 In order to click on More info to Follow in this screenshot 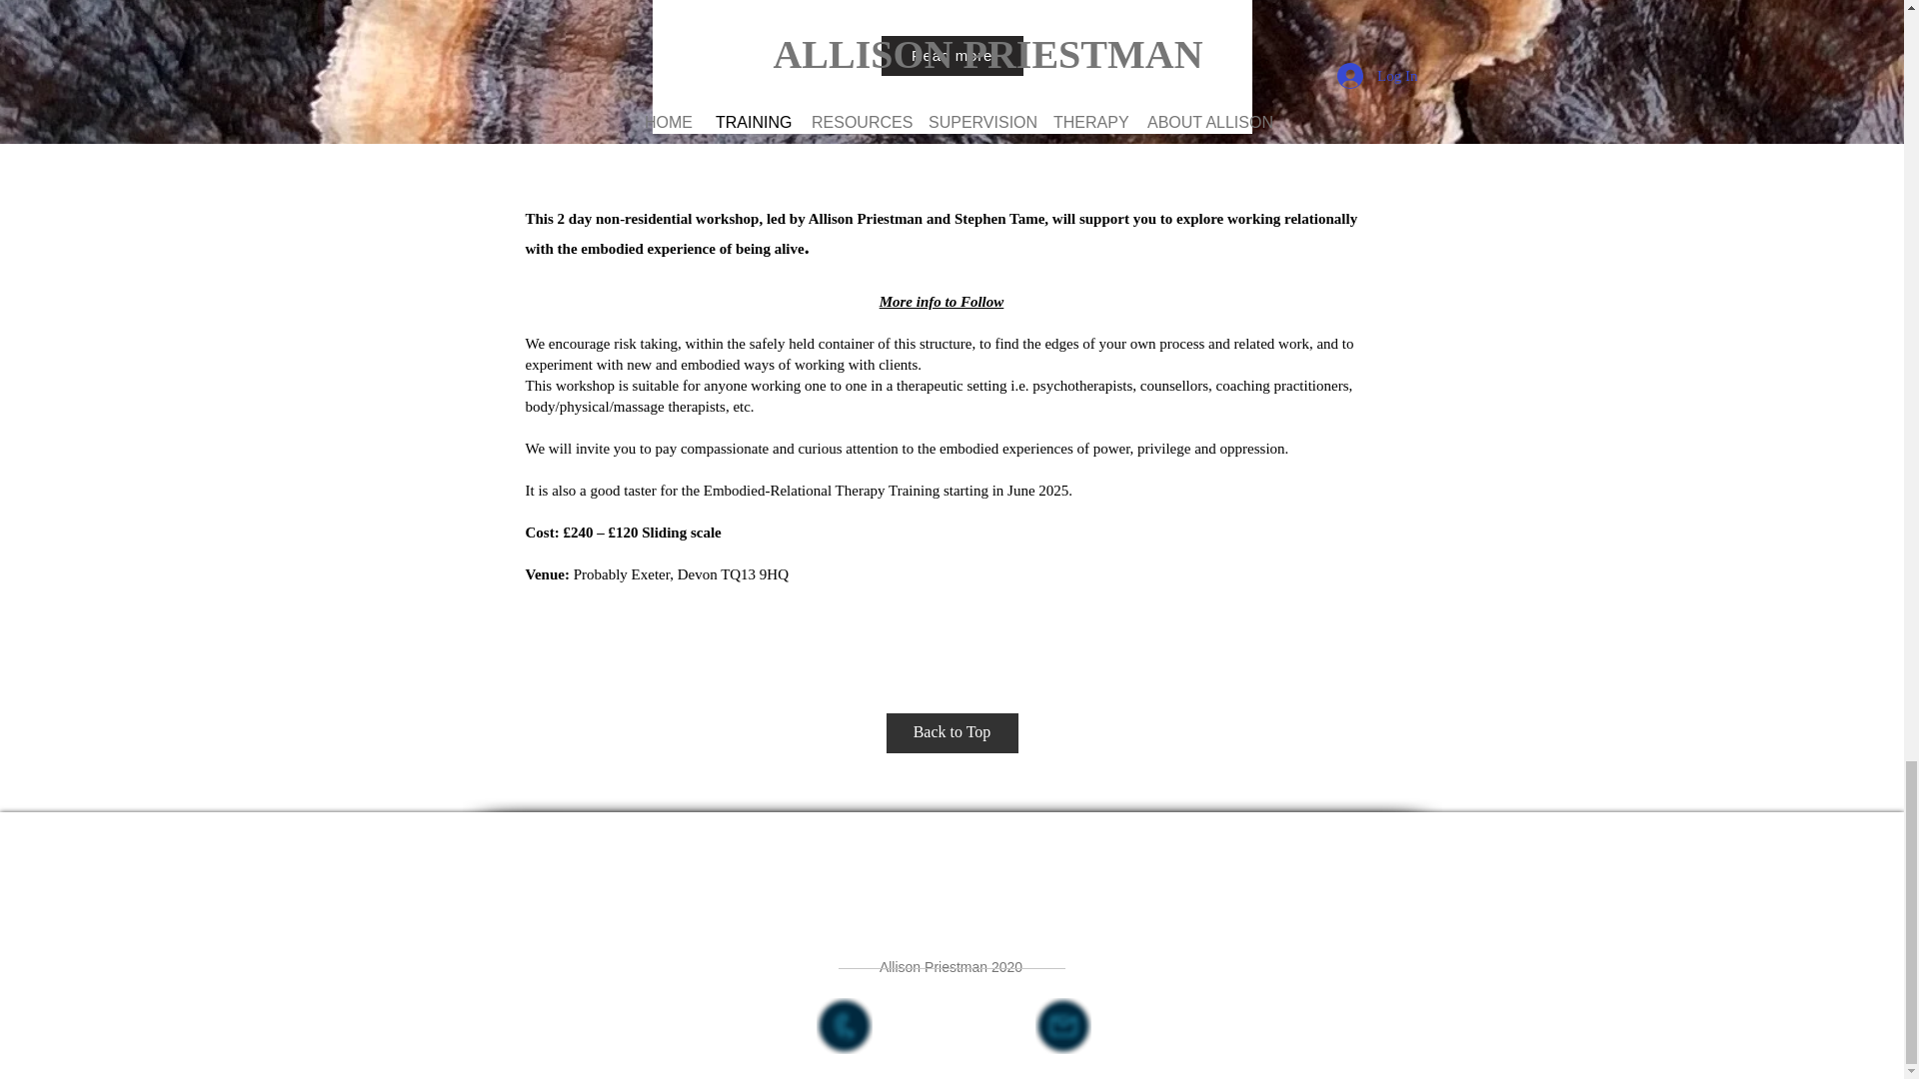, I will do `click(942, 300)`.